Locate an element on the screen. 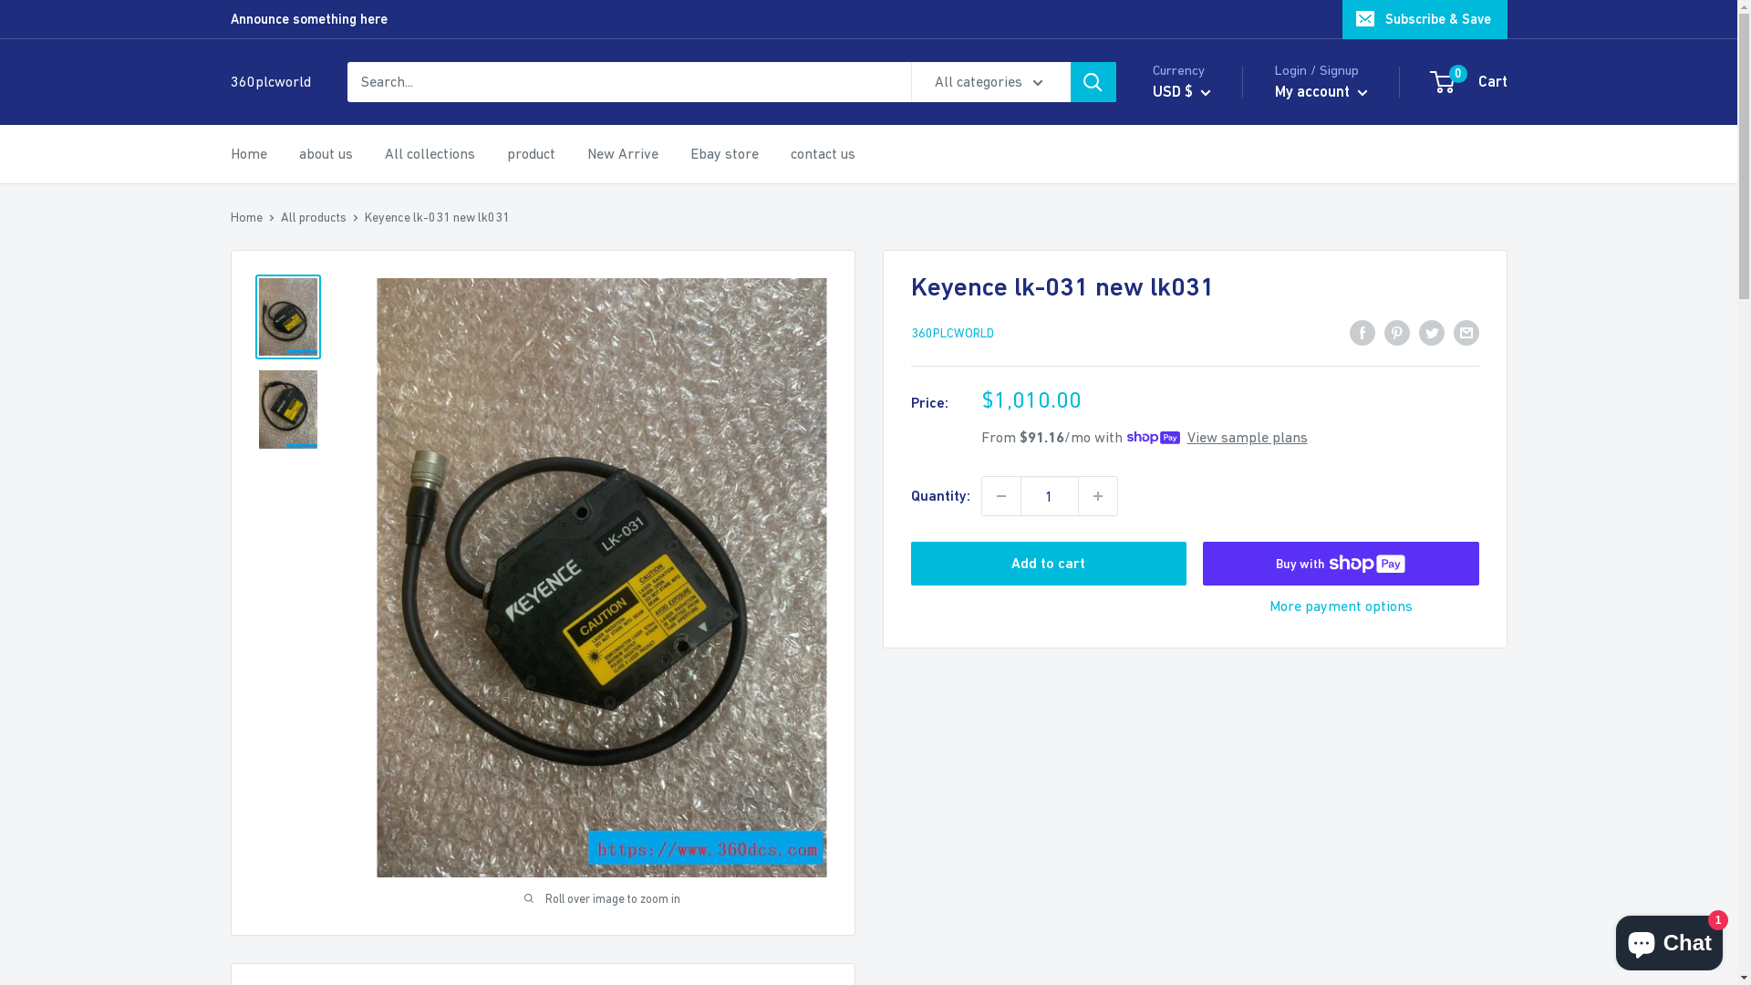 Image resolution: width=1751 pixels, height=985 pixels. CVE is located at coordinates (277, 42).